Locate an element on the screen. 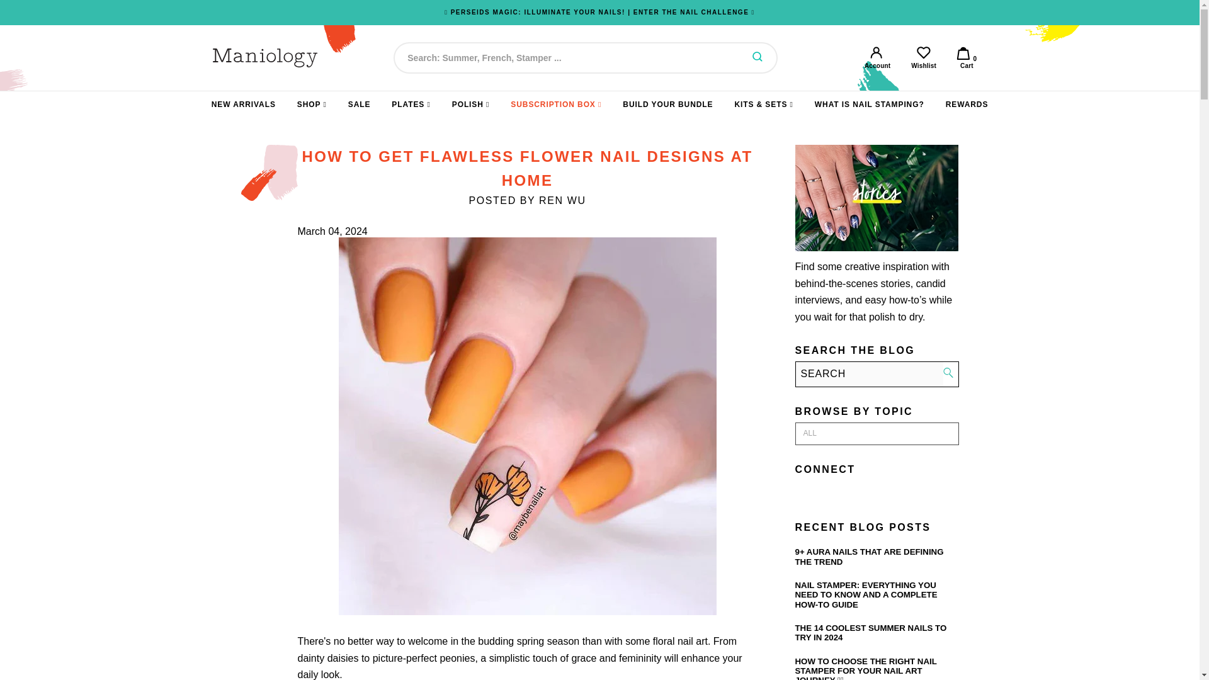 The width and height of the screenshot is (1209, 680). SHOP is located at coordinates (243, 105).